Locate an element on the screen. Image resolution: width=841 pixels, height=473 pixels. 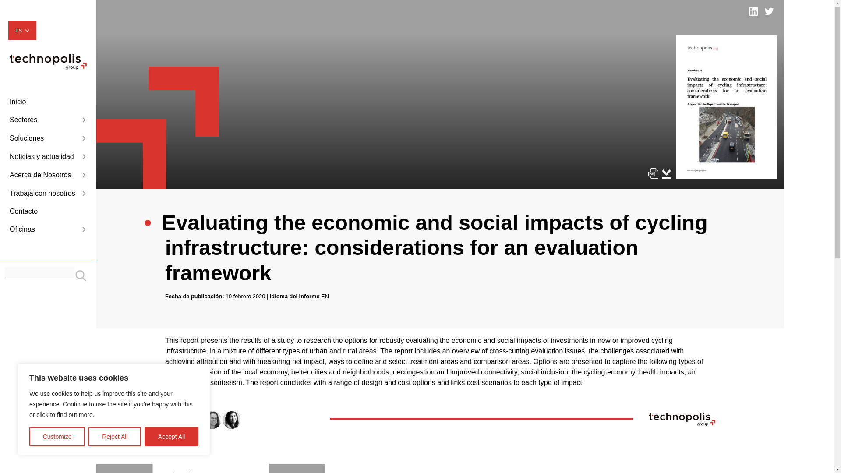
Soluciones is located at coordinates (48, 138).